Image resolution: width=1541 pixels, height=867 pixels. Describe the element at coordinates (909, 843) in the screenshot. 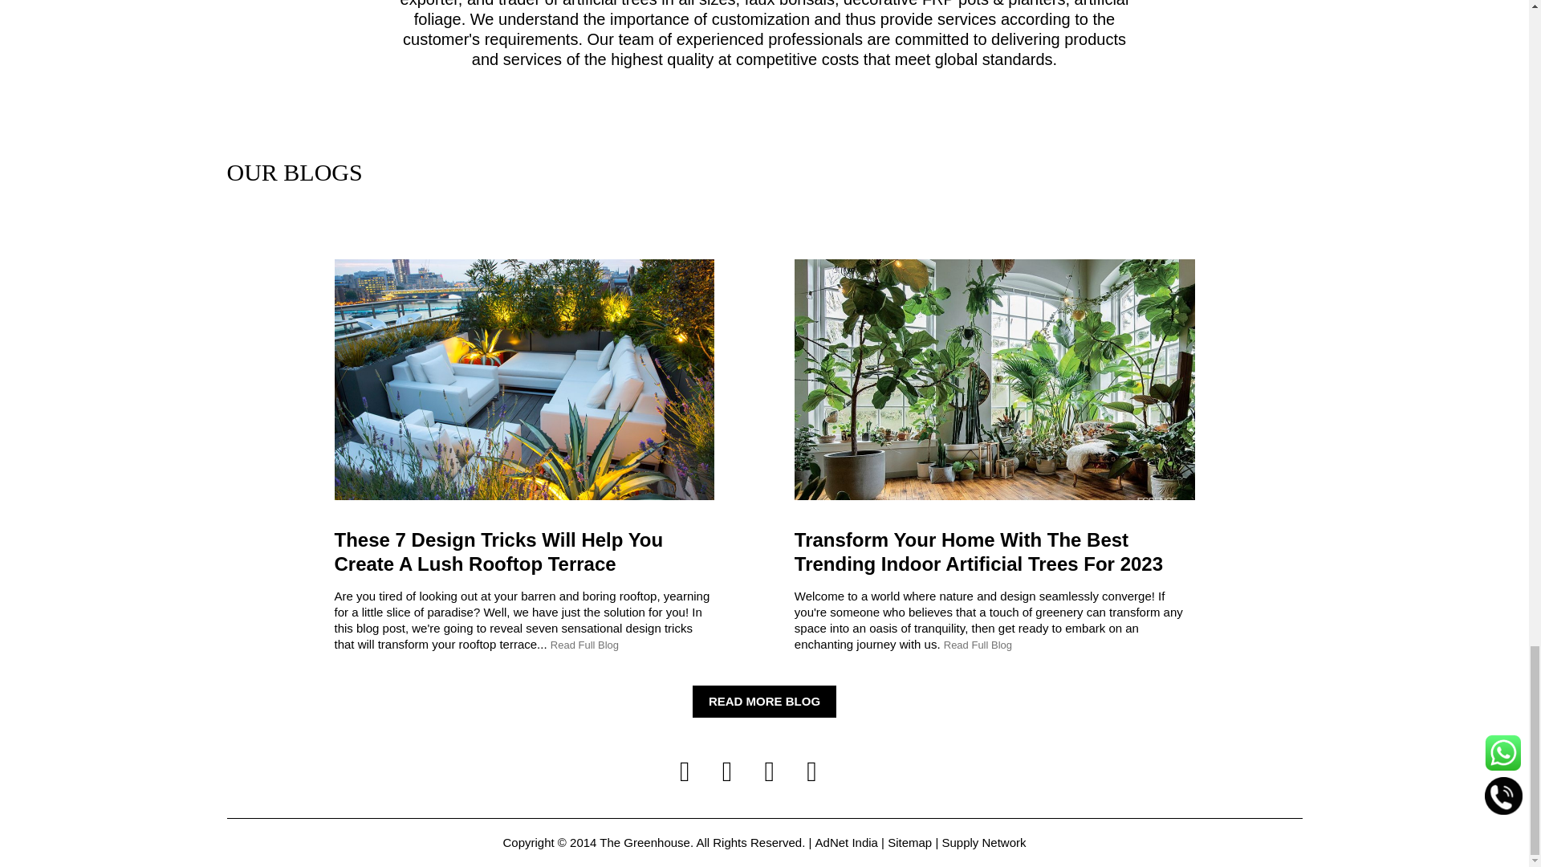

I see `Sitemap` at that location.